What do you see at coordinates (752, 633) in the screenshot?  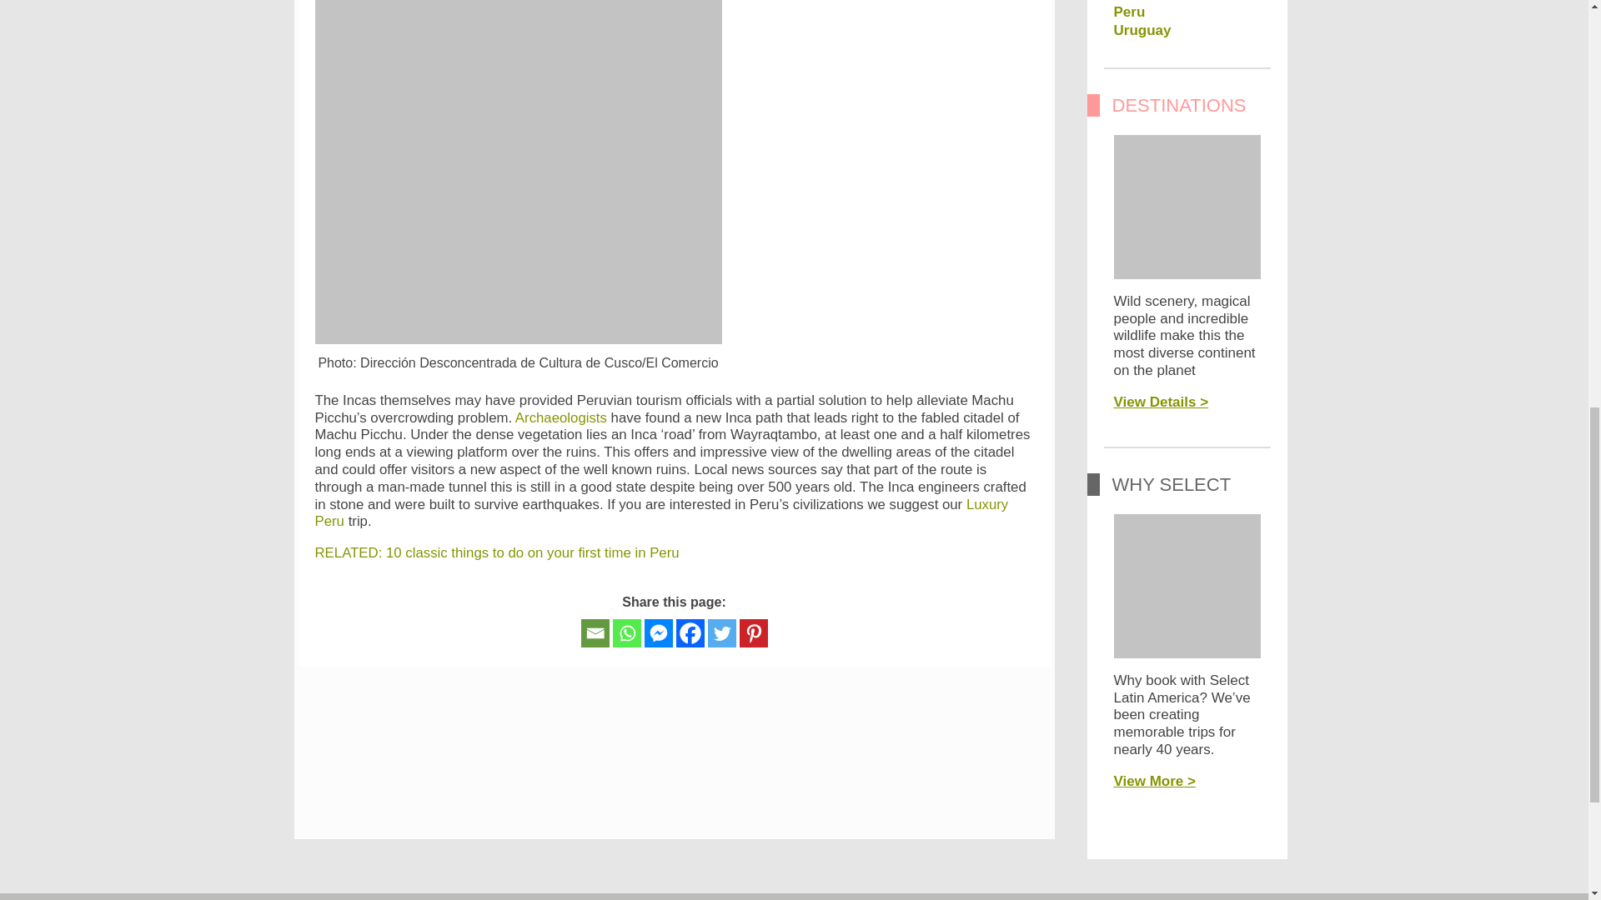 I see `Pinterest` at bounding box center [752, 633].